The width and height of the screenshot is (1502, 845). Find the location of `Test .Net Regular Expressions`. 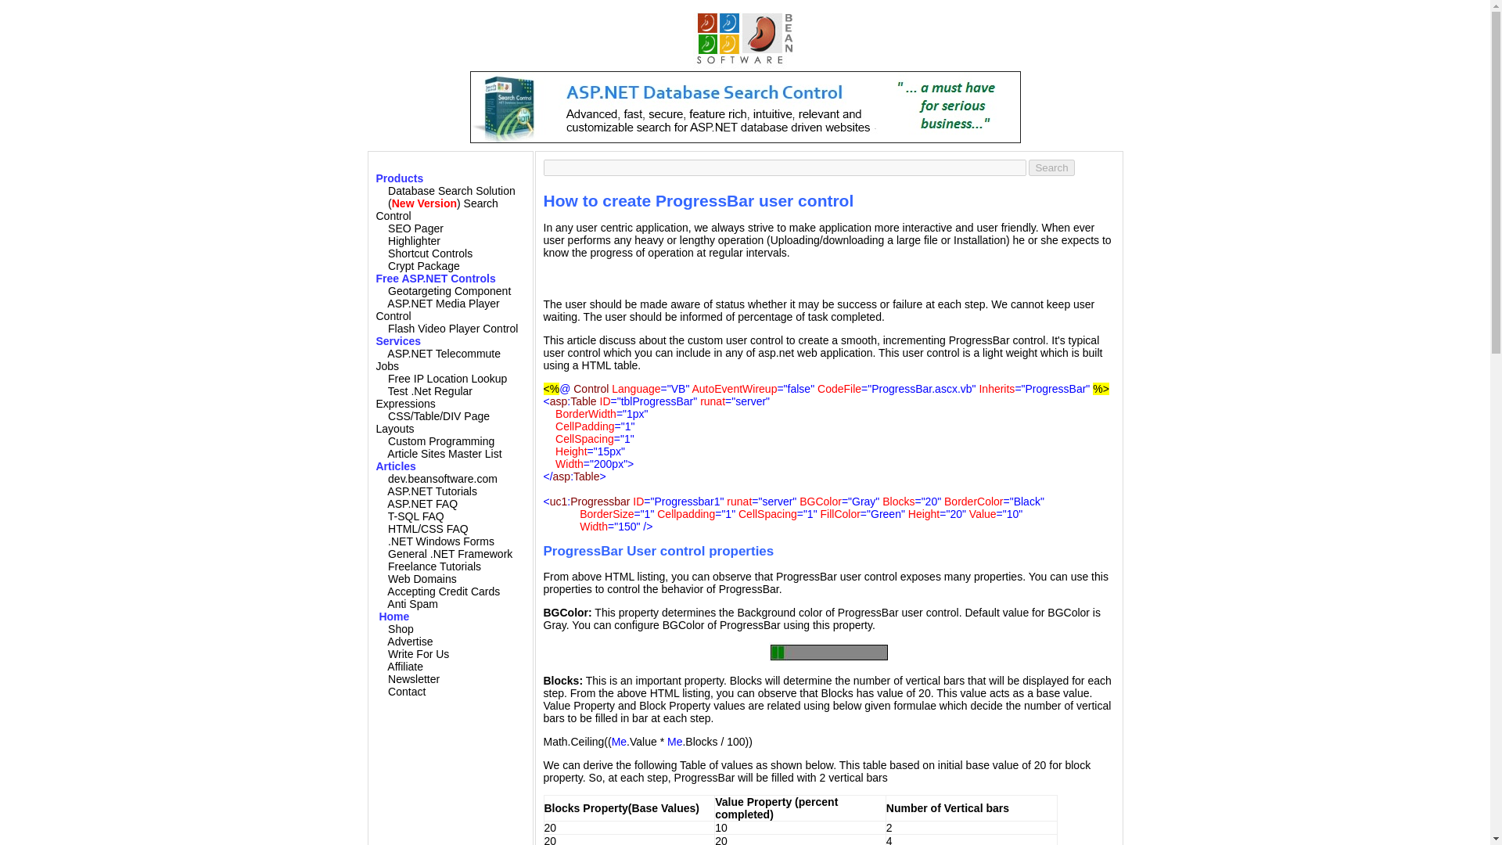

Test .Net Regular Expressions is located at coordinates (423, 397).